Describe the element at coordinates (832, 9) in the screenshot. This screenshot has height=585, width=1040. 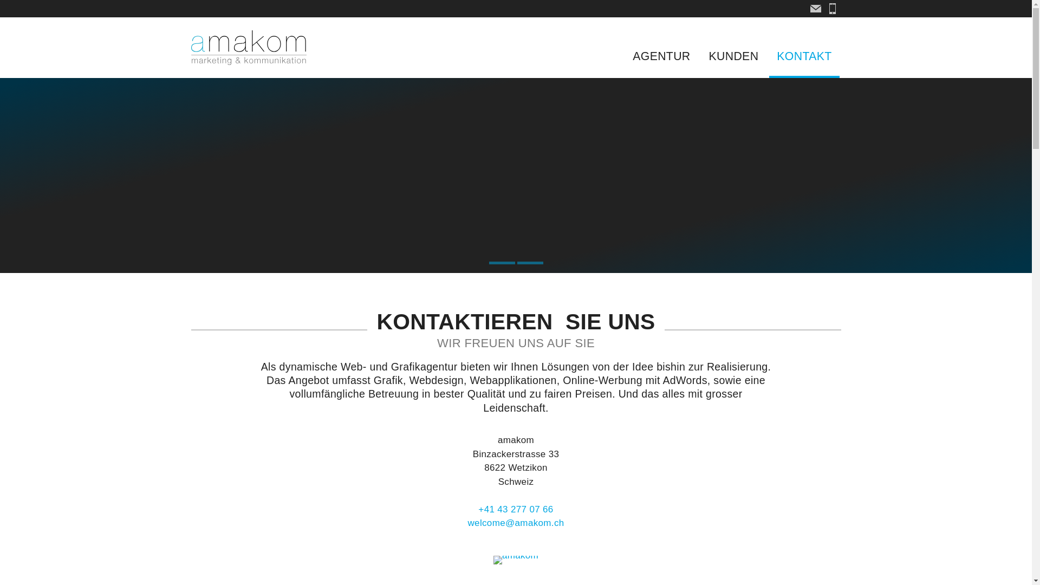
I see `+41 43 277 07 66` at that location.